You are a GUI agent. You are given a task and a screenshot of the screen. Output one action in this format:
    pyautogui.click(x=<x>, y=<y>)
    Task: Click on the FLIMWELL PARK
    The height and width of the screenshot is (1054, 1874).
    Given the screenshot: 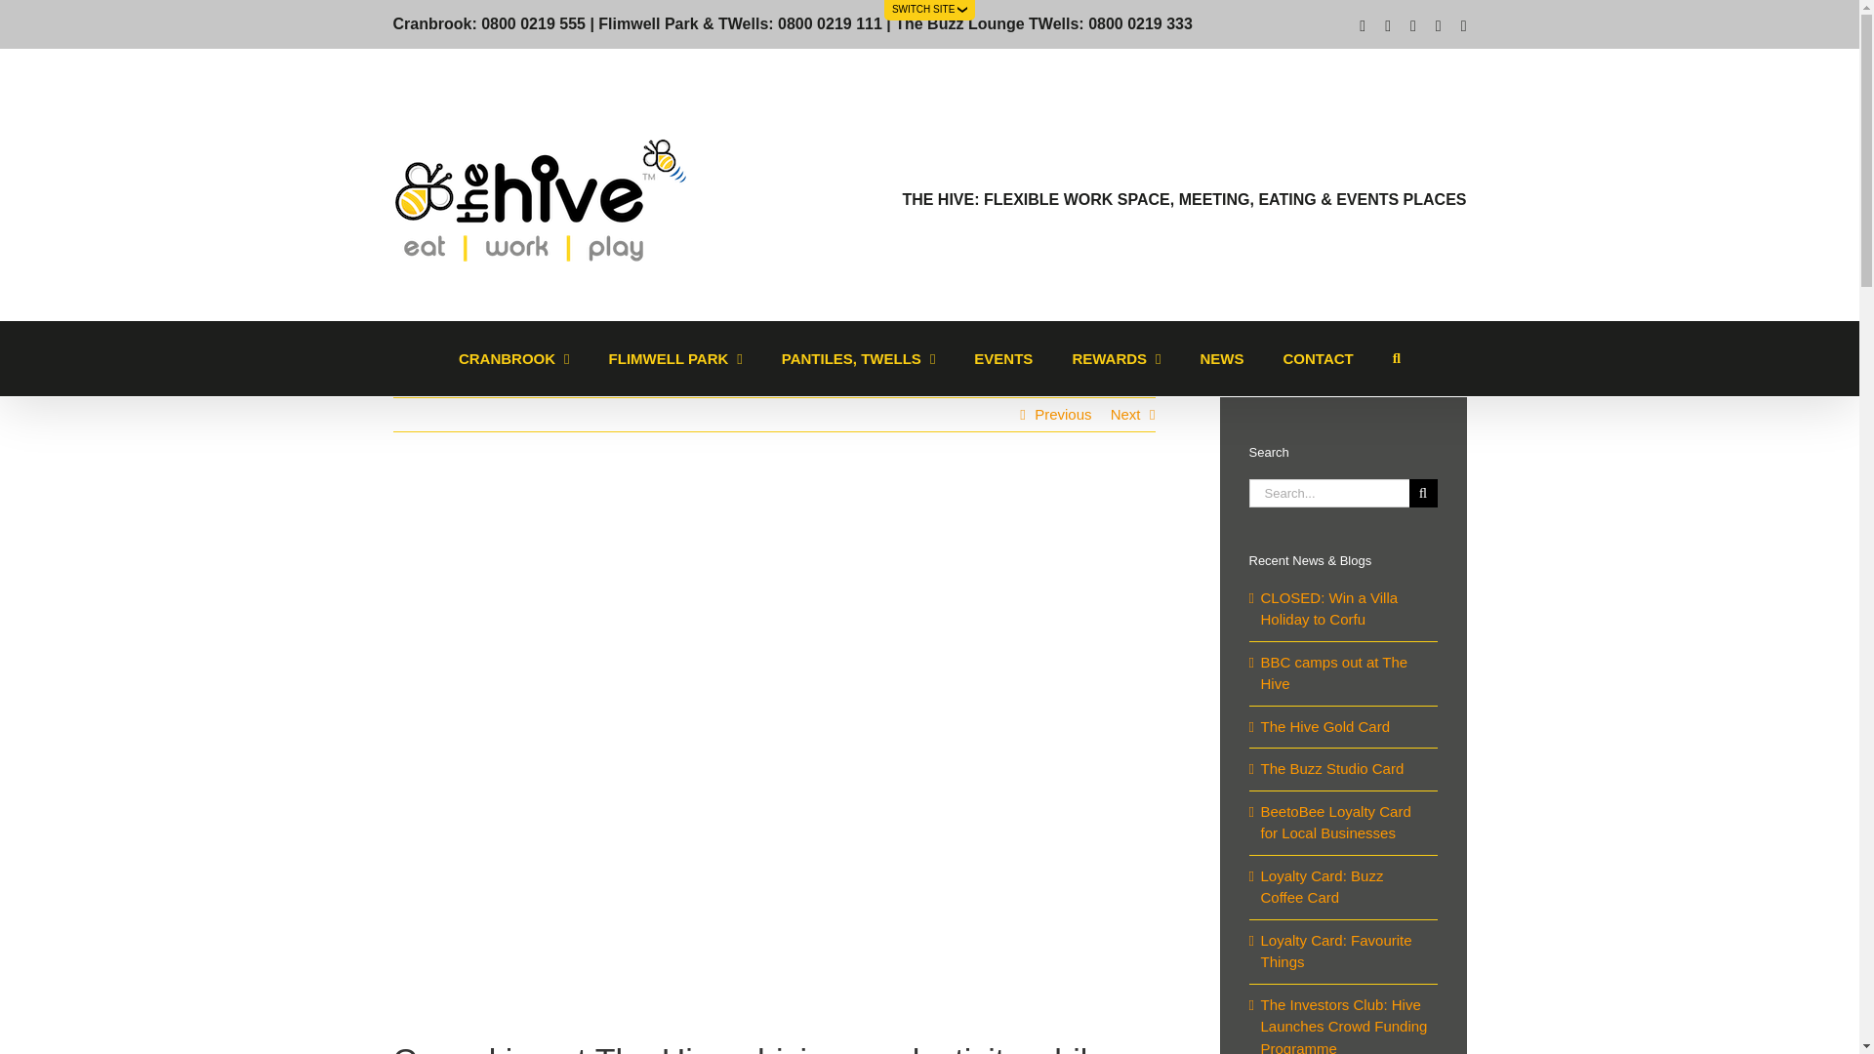 What is the action you would take?
    pyautogui.click(x=675, y=359)
    